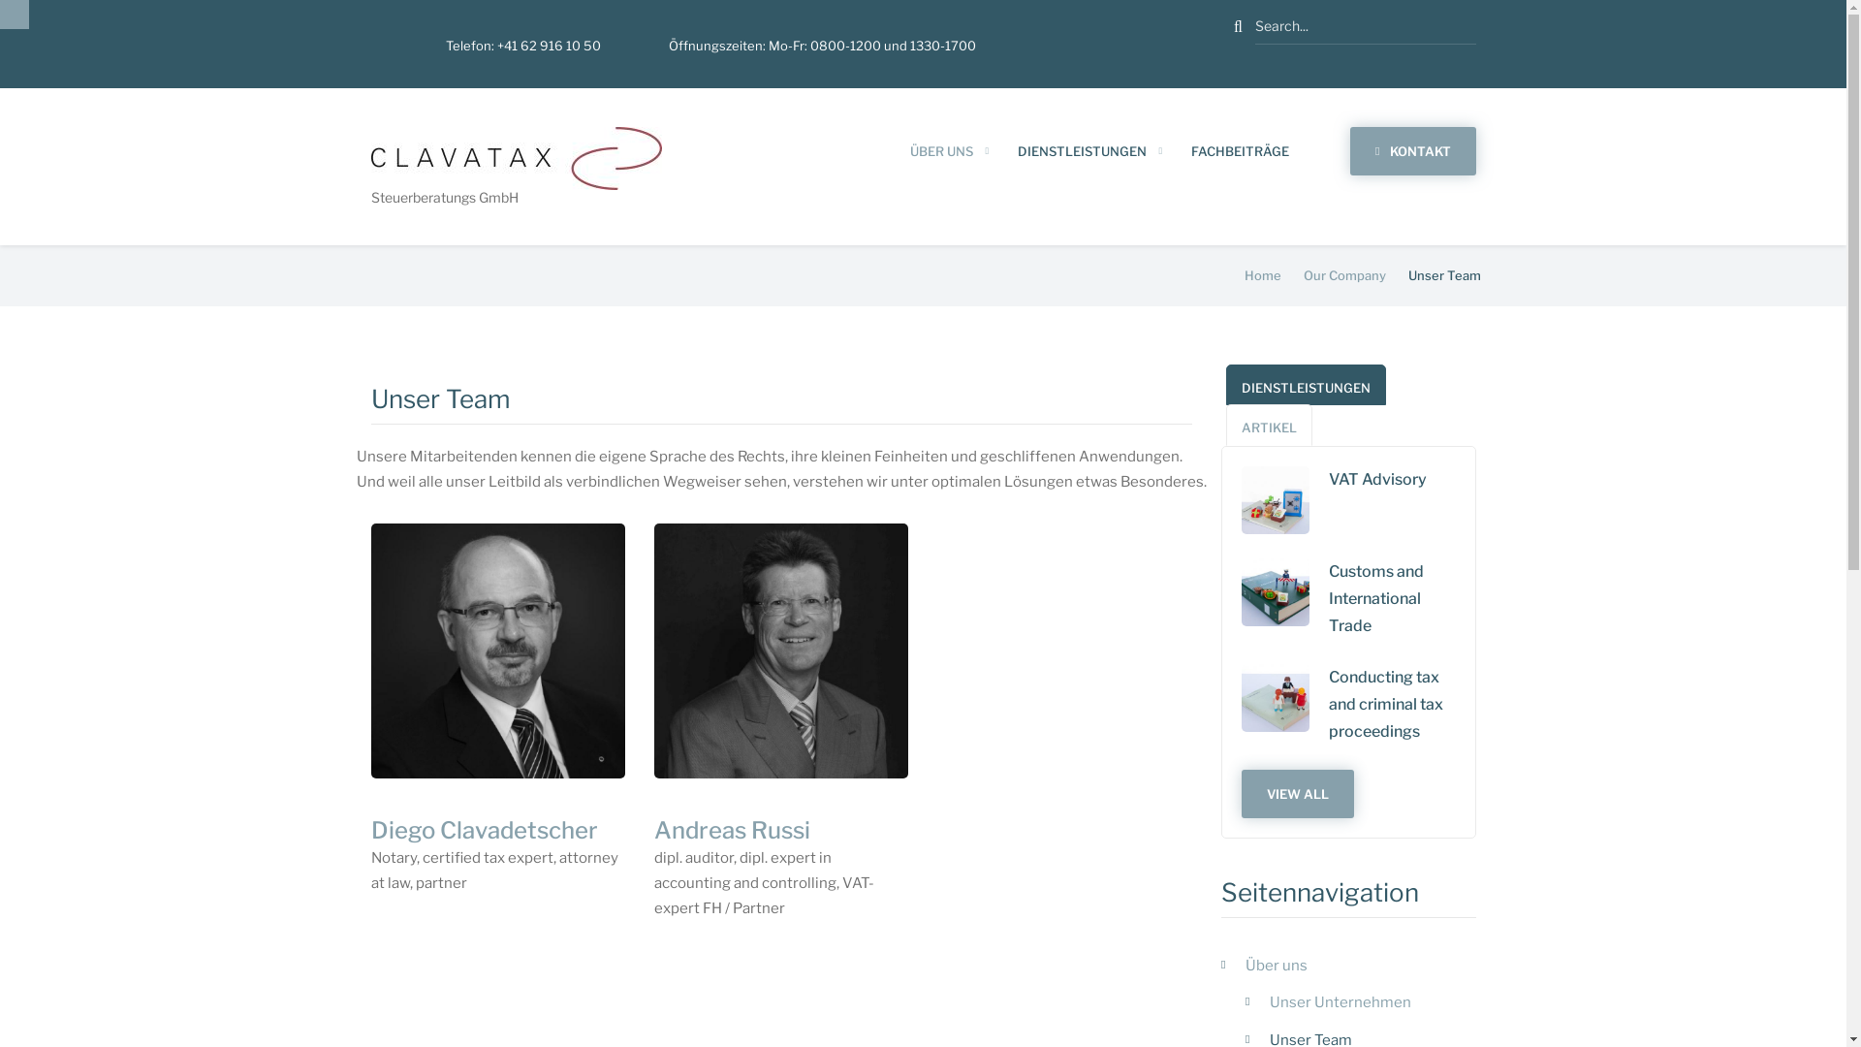  What do you see at coordinates (1366, 27) in the screenshot?
I see `Enter the terms you wish to search for.` at bounding box center [1366, 27].